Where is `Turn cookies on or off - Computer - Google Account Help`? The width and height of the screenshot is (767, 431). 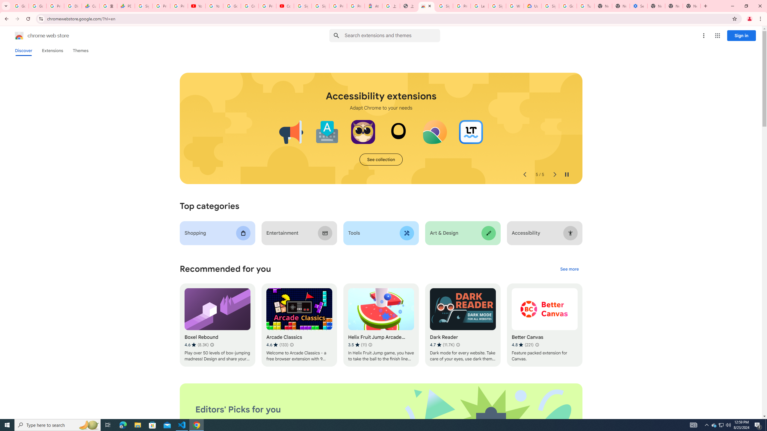 Turn cookies on or off - Computer - Google Account Help is located at coordinates (585, 6).